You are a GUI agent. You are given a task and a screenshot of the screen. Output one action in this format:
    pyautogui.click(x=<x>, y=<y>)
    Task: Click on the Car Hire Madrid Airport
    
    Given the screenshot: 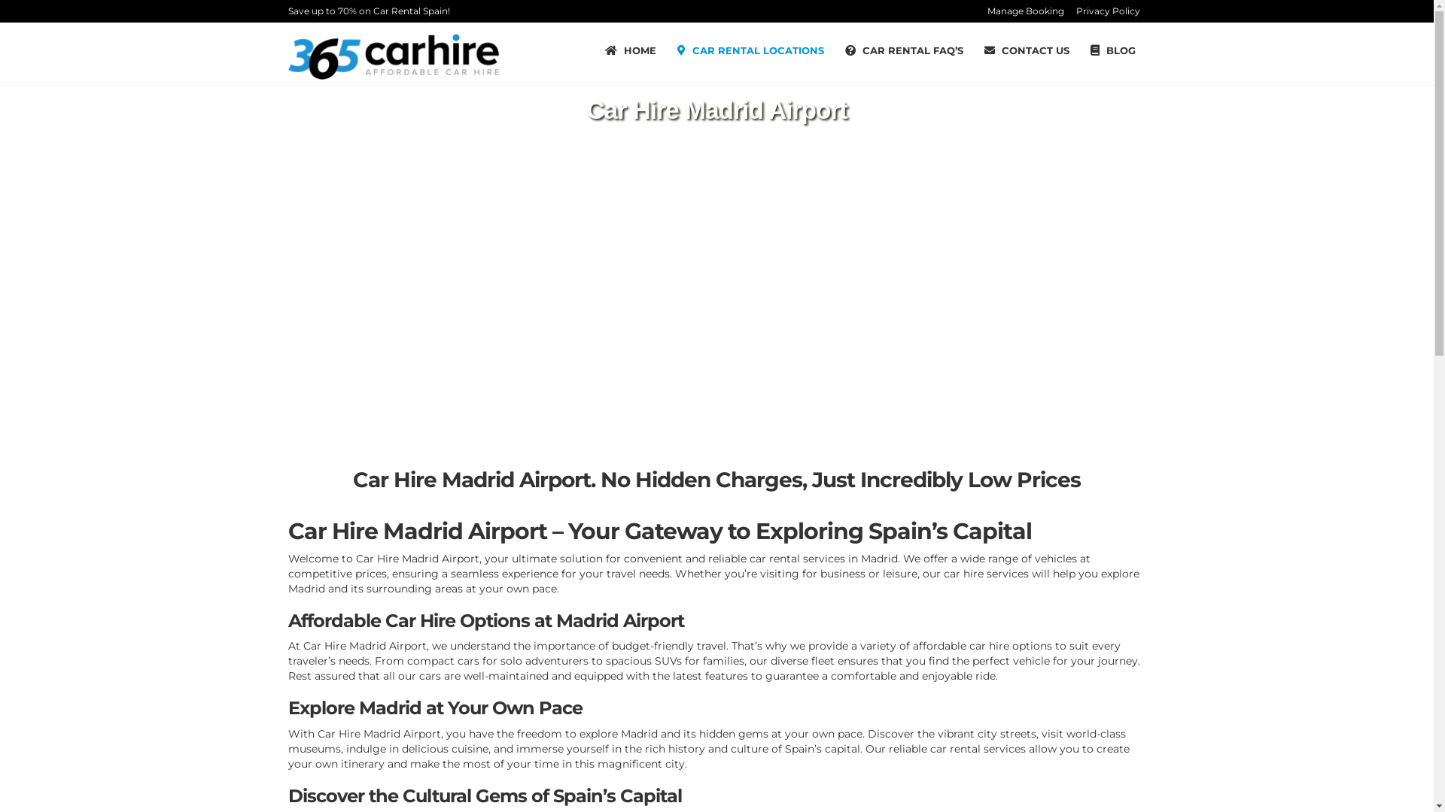 What is the action you would take?
    pyautogui.click(x=379, y=734)
    